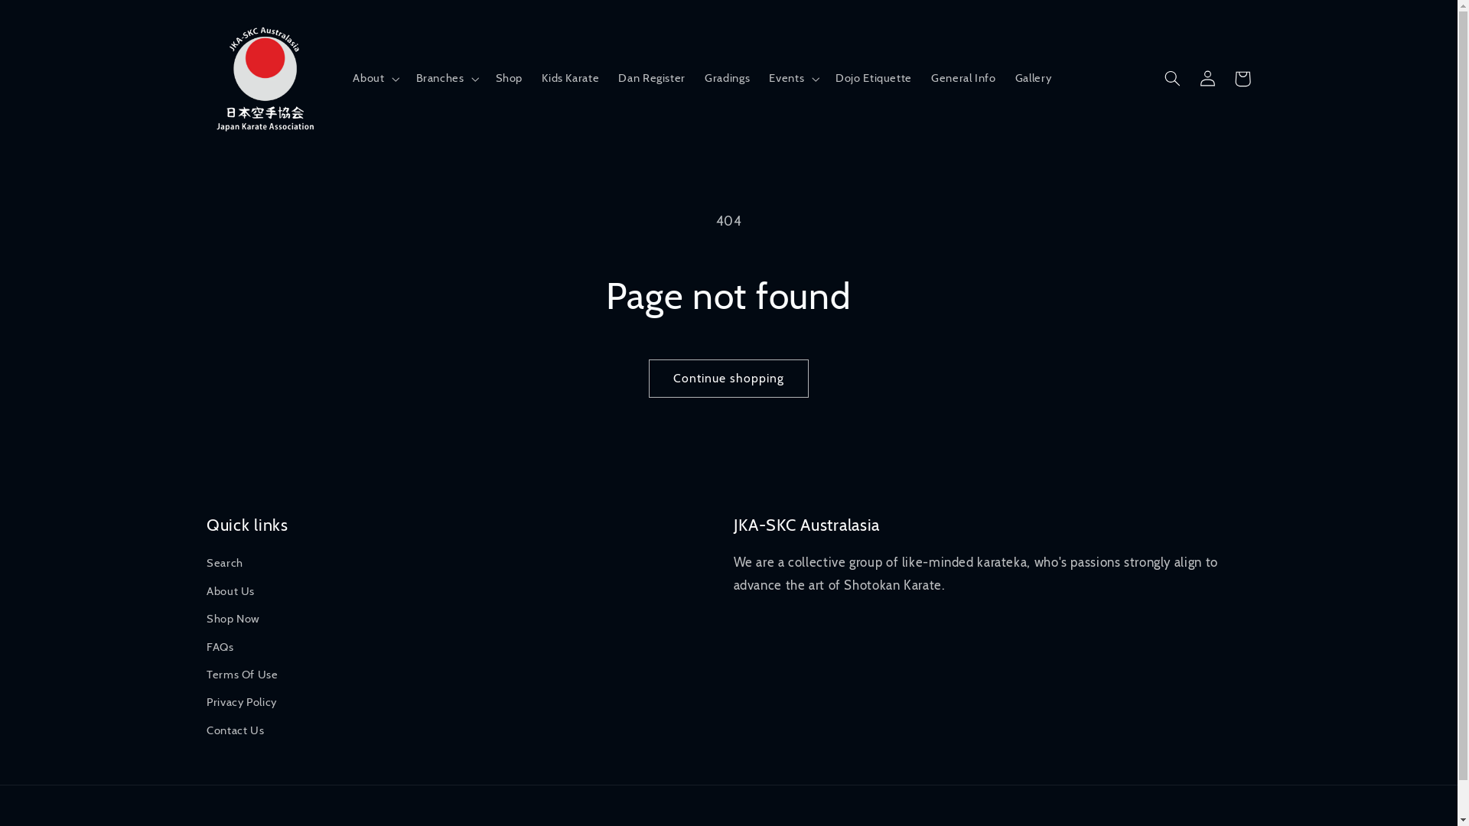 The width and height of the screenshot is (1469, 826). What do you see at coordinates (874, 79) in the screenshot?
I see `Dojo Etiquette` at bounding box center [874, 79].